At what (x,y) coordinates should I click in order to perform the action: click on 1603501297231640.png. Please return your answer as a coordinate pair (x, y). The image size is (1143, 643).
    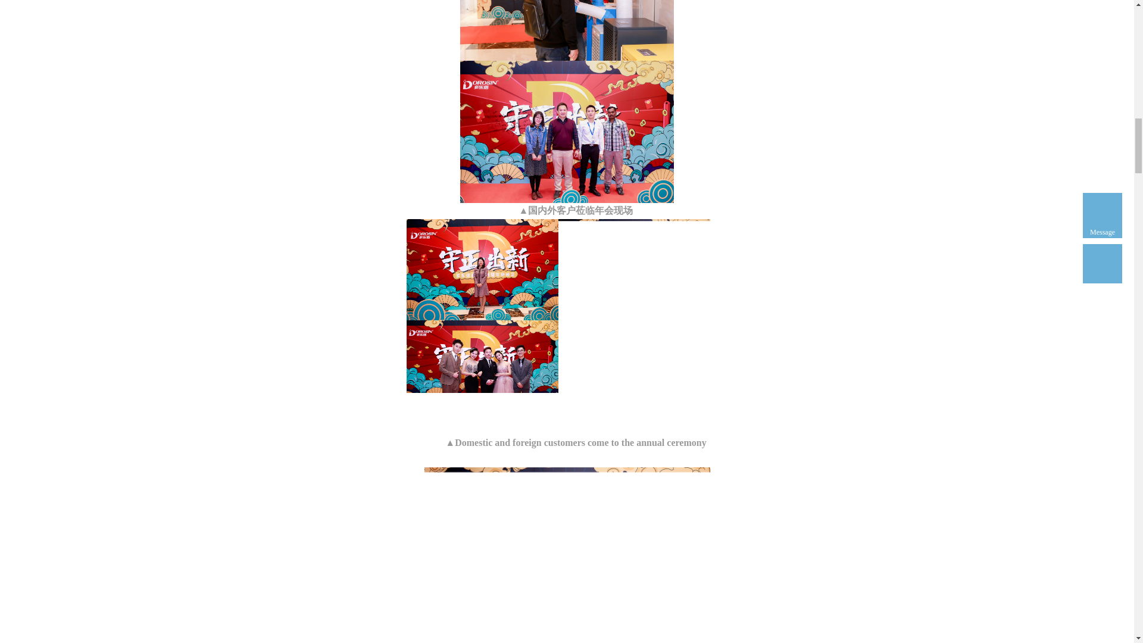
    Looking at the image, I should click on (567, 555).